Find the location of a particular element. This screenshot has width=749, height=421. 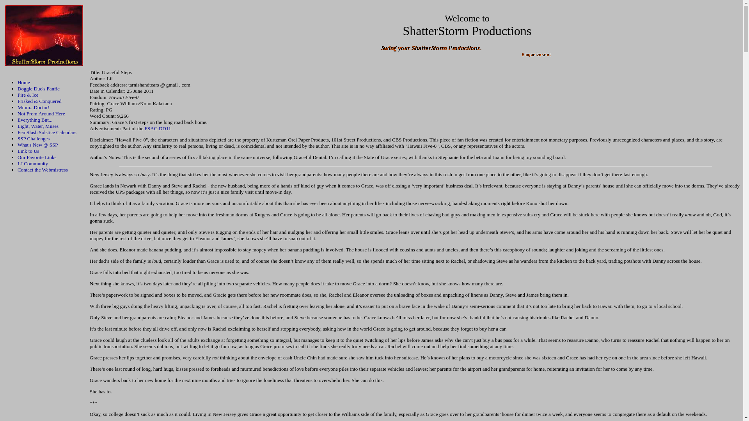

Contact the Webmistress is located at coordinates (43, 169).